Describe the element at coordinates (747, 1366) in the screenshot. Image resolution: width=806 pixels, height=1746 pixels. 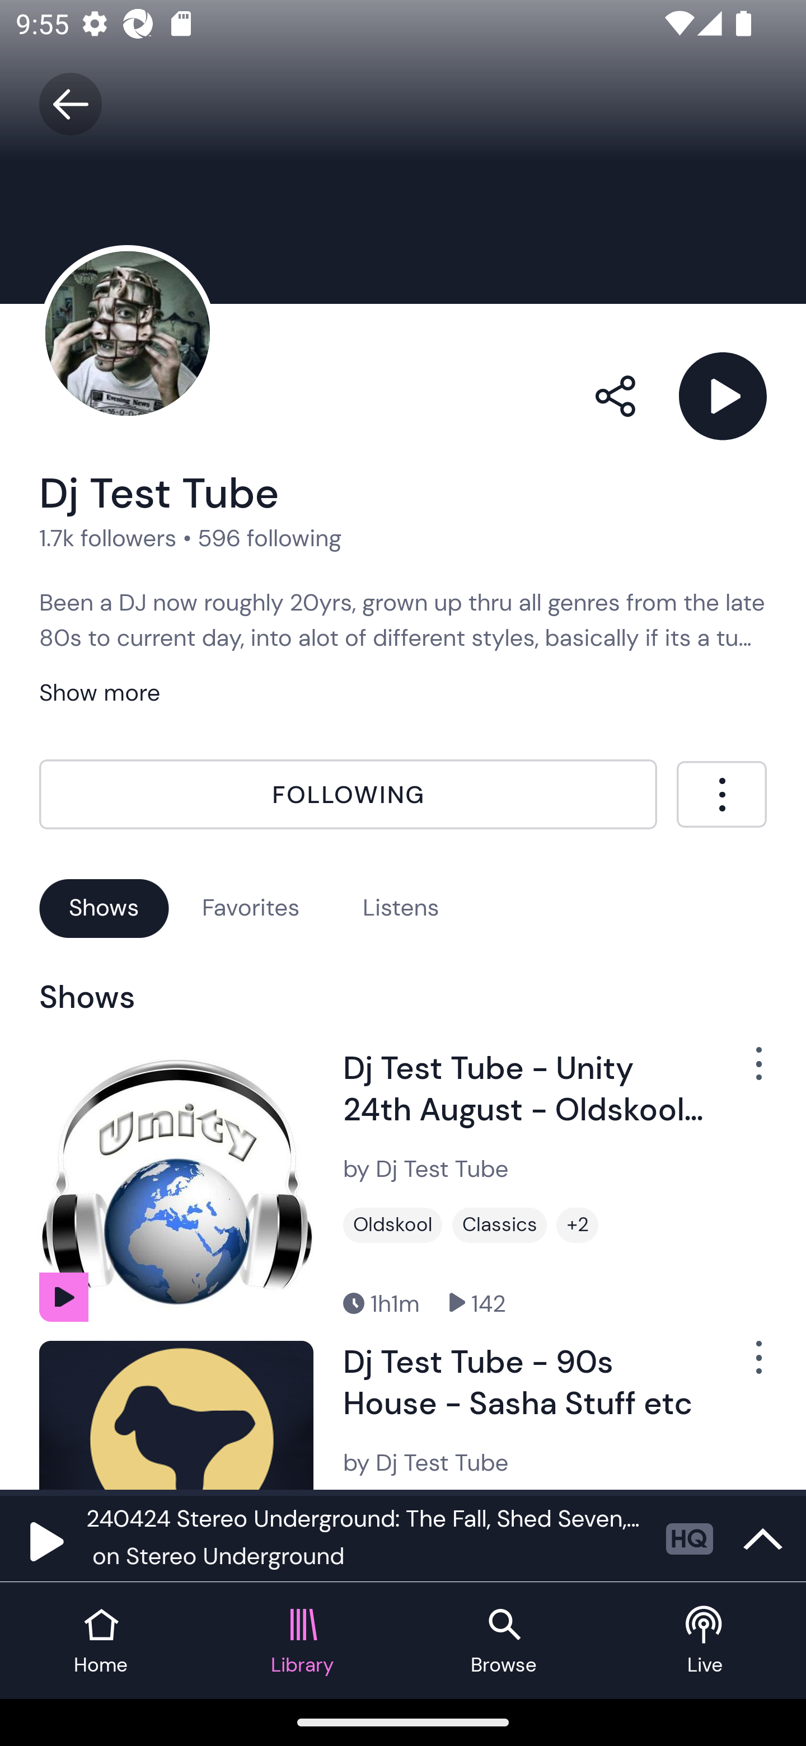
I see `Show Options Menu Button` at that location.